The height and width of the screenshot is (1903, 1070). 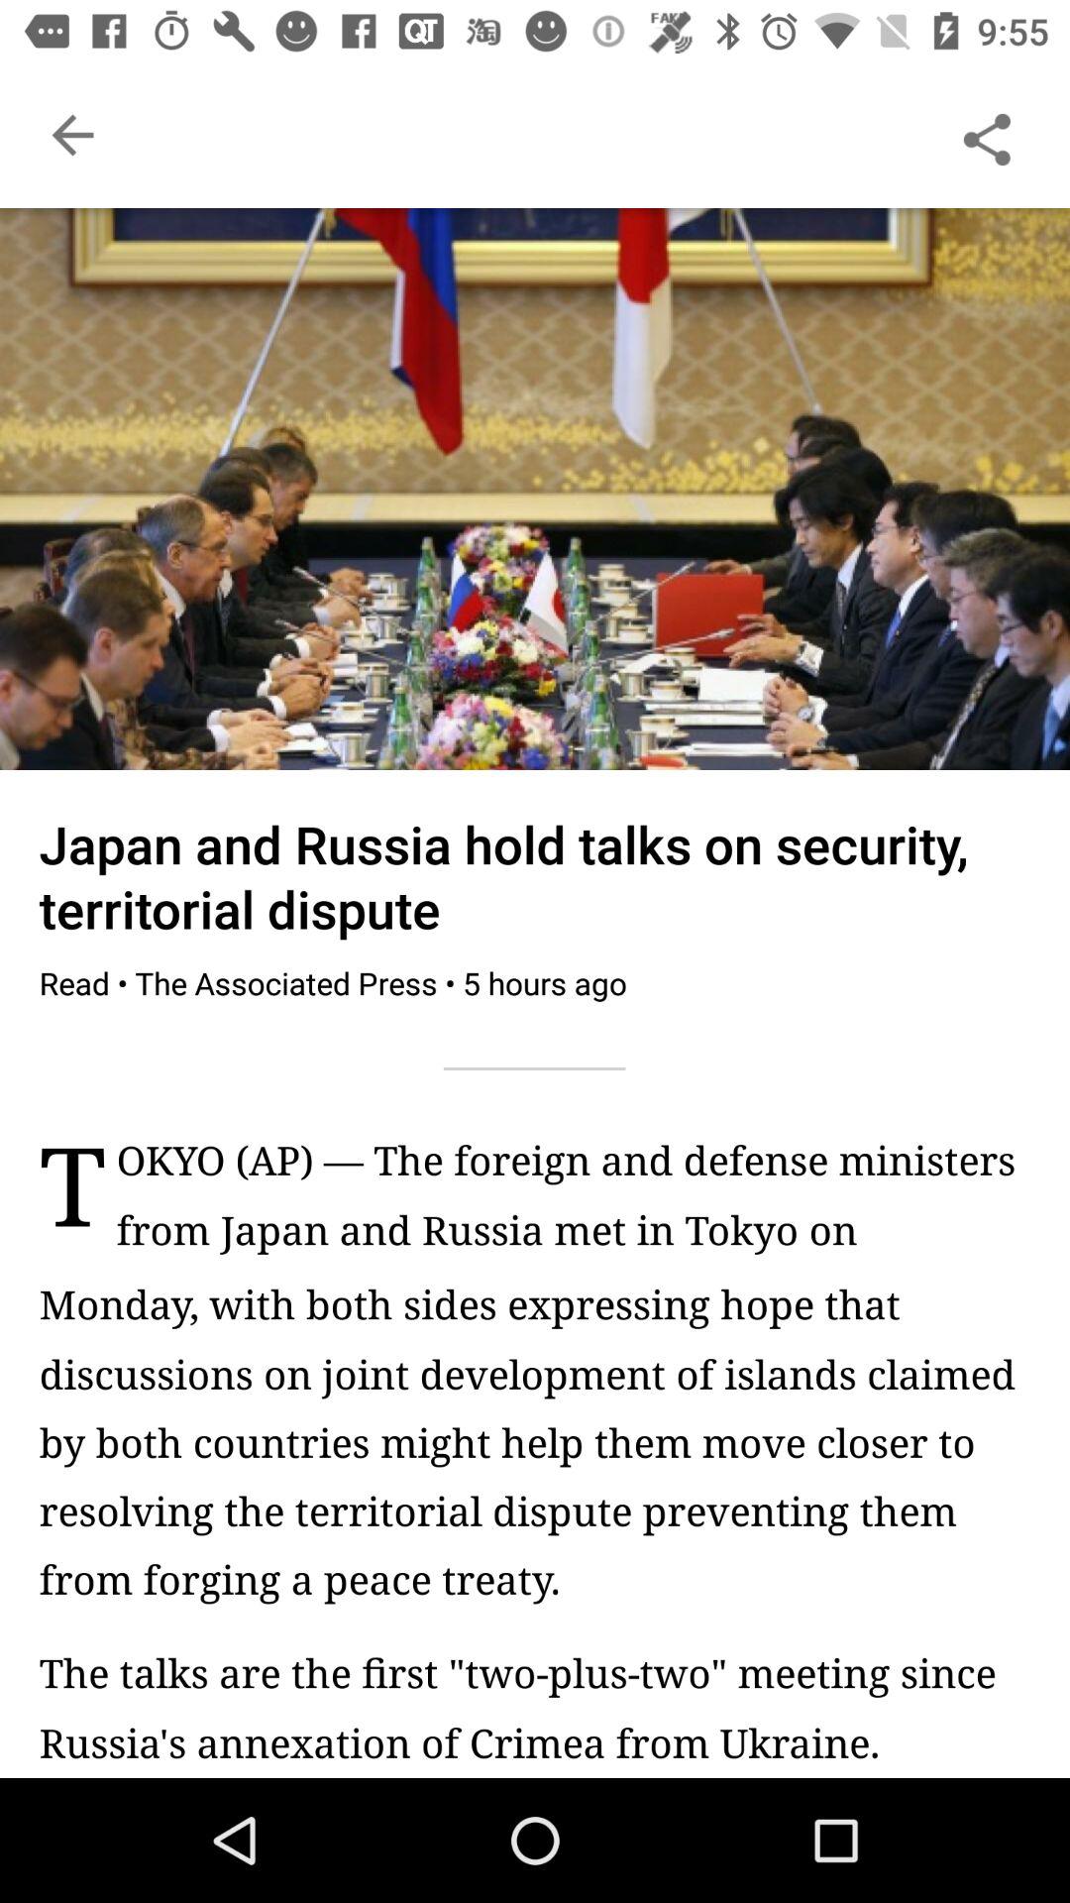 What do you see at coordinates (535, 1707) in the screenshot?
I see `launch the the talks are icon` at bounding box center [535, 1707].